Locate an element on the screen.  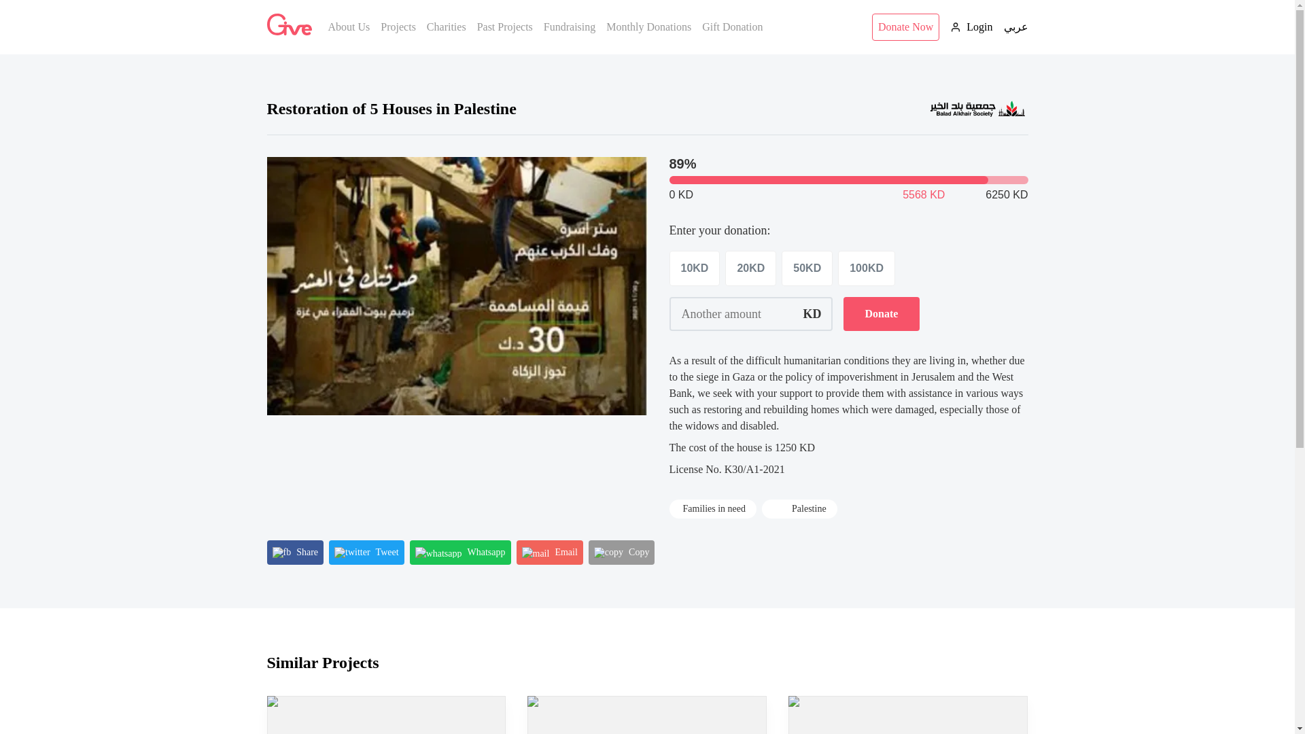
100KD is located at coordinates (866, 268).